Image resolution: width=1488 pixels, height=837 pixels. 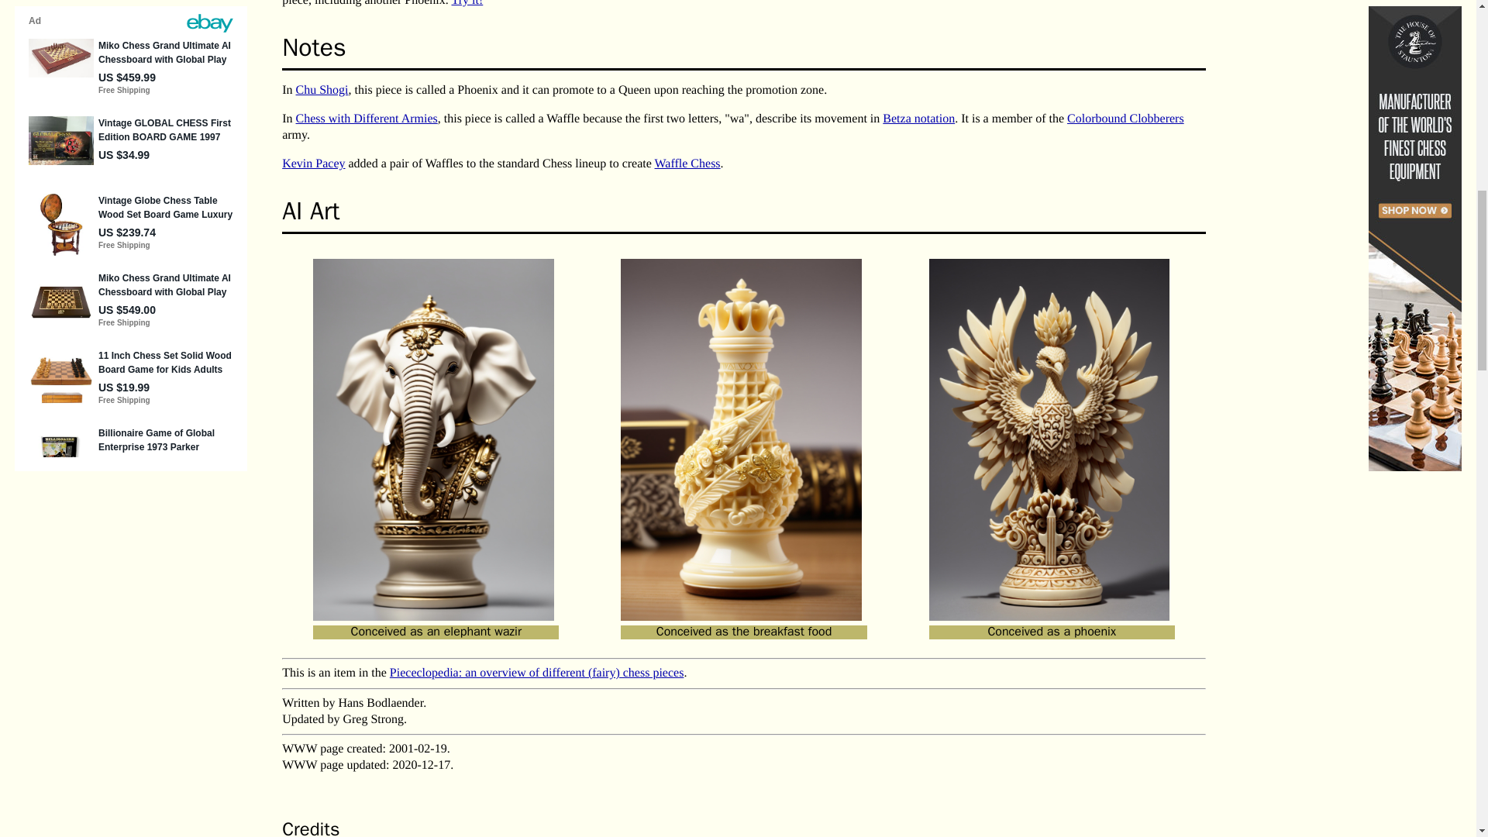 What do you see at coordinates (313, 164) in the screenshot?
I see `Kevin Pacey` at bounding box center [313, 164].